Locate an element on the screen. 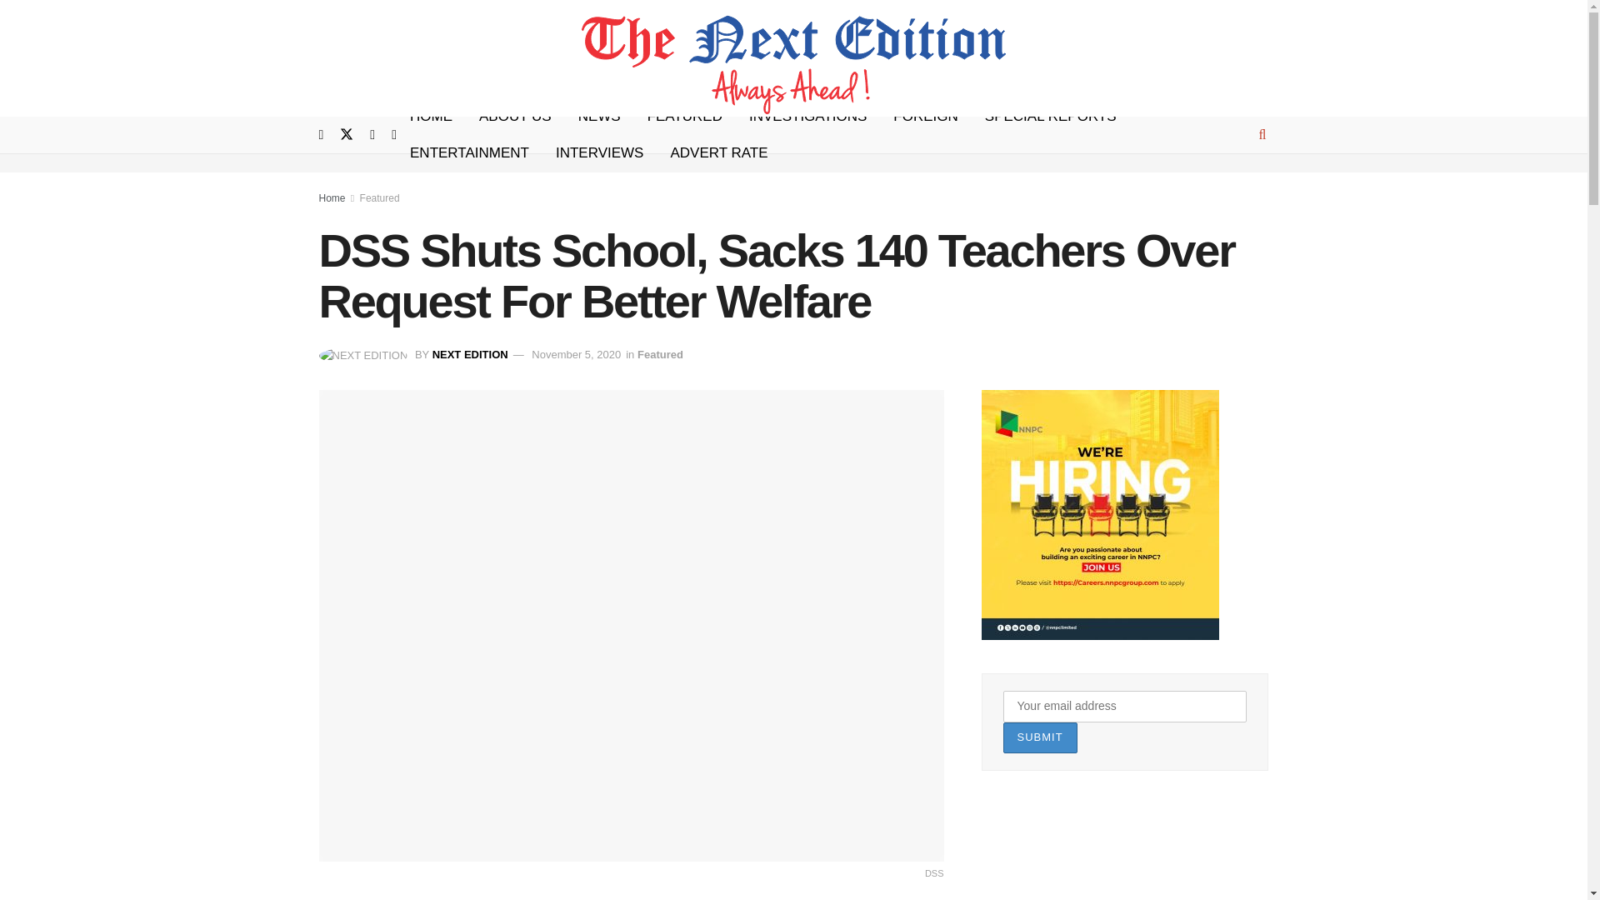 This screenshot has width=1600, height=900. HOME is located at coordinates (431, 117).